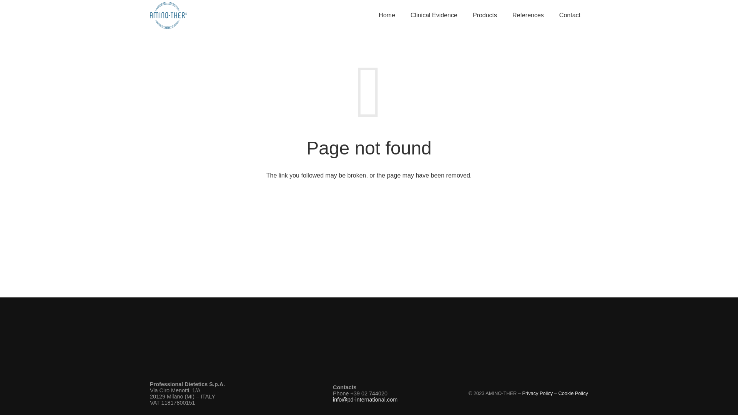  I want to click on References, so click(528, 15).